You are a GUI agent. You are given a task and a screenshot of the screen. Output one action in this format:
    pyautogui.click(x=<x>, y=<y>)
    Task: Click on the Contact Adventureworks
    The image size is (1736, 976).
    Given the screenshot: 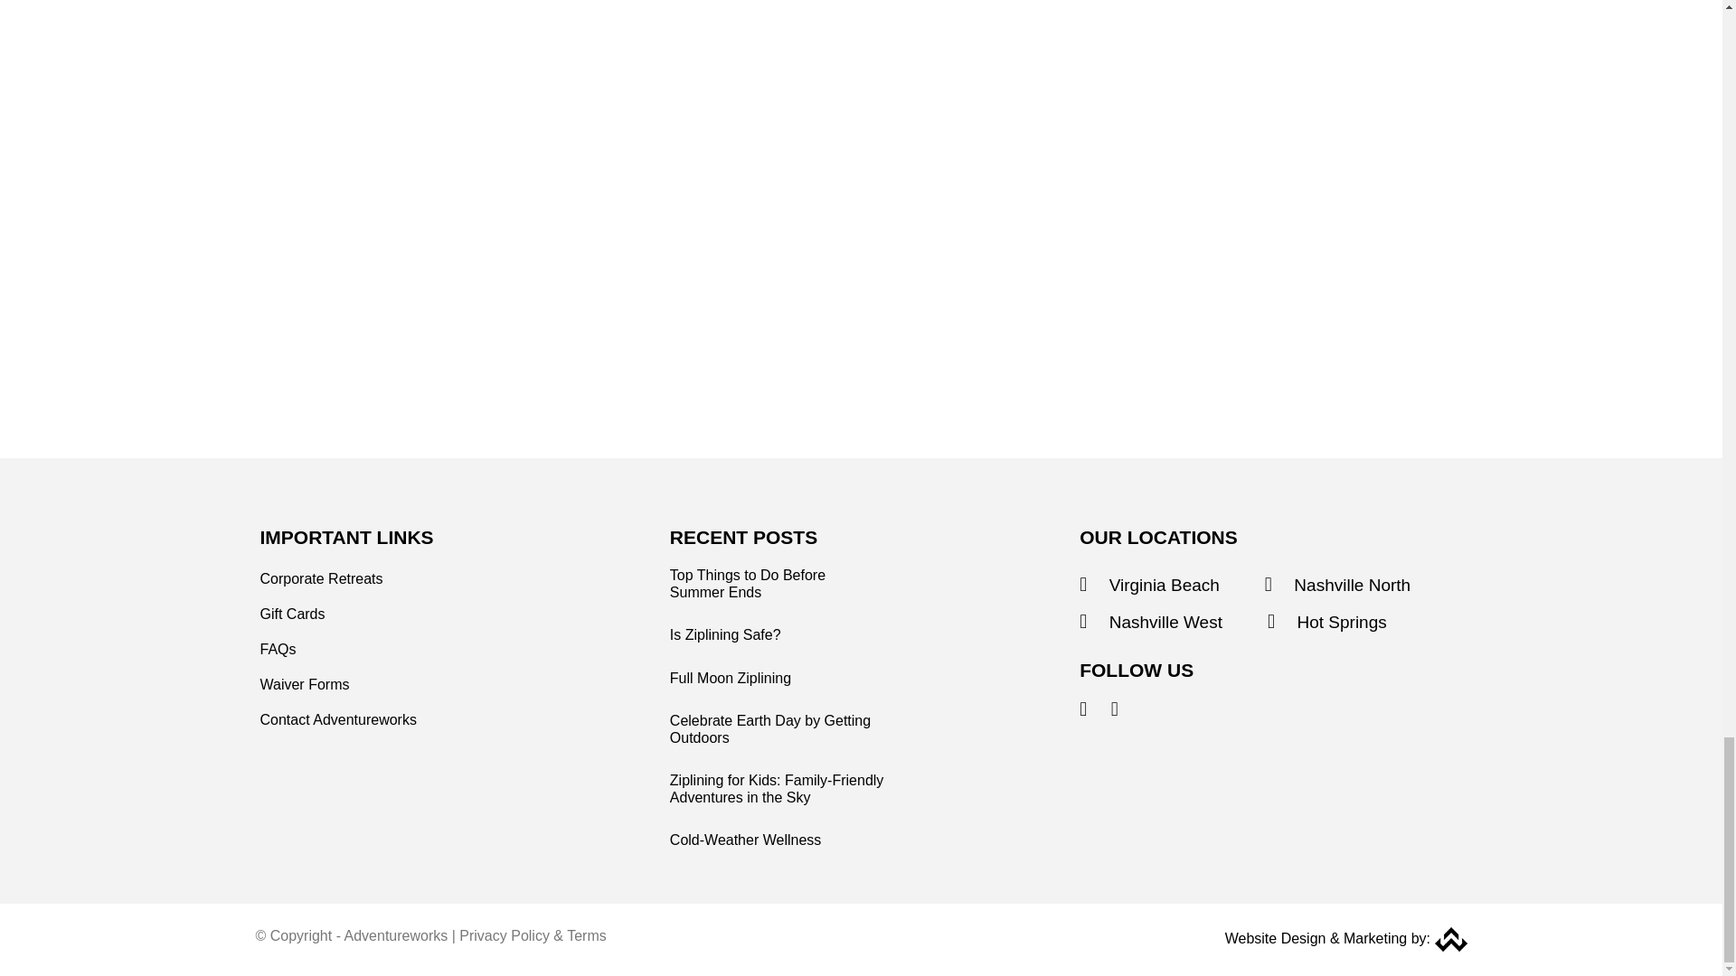 What is the action you would take?
    pyautogui.click(x=338, y=719)
    